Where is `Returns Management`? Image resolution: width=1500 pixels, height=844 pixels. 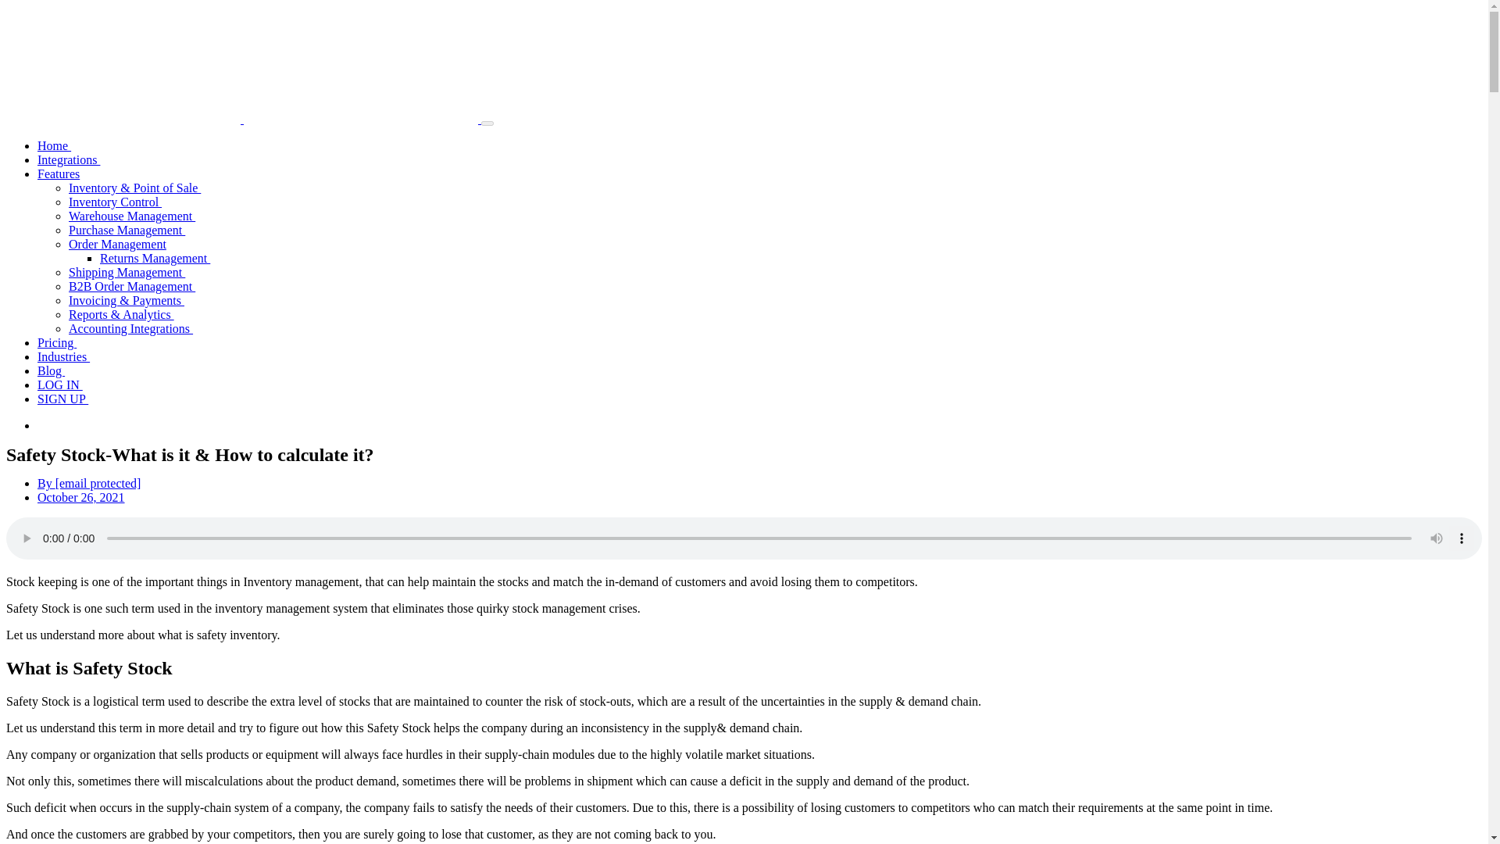
Returns Management is located at coordinates (155, 258).